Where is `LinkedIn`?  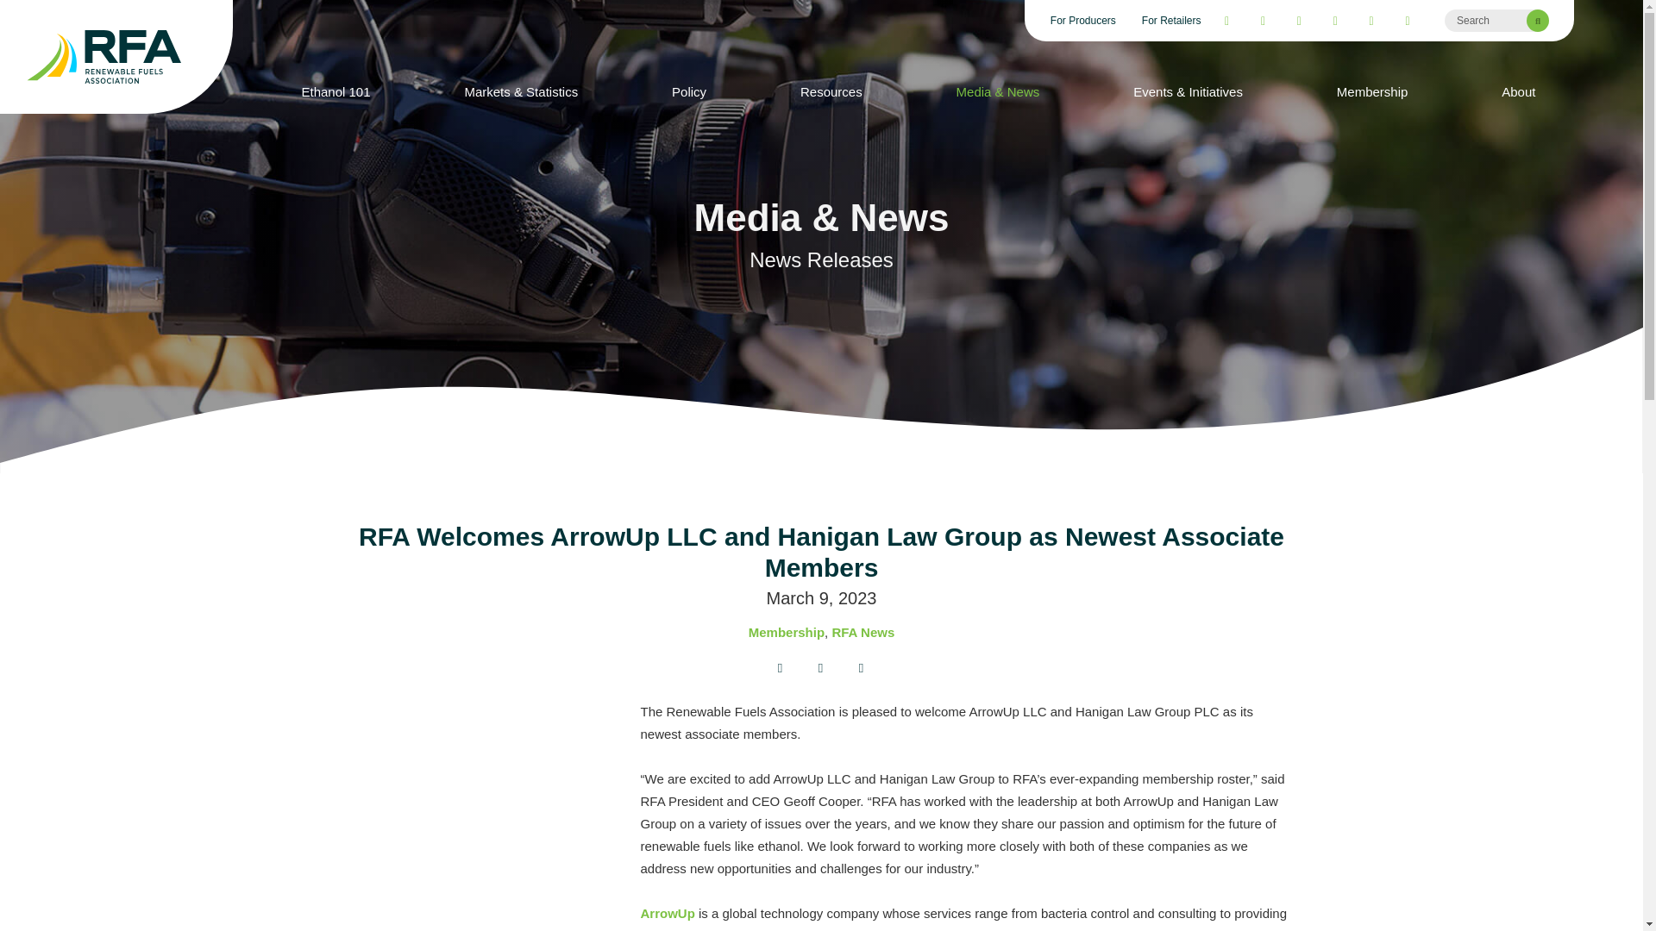 LinkedIn is located at coordinates (1371, 20).